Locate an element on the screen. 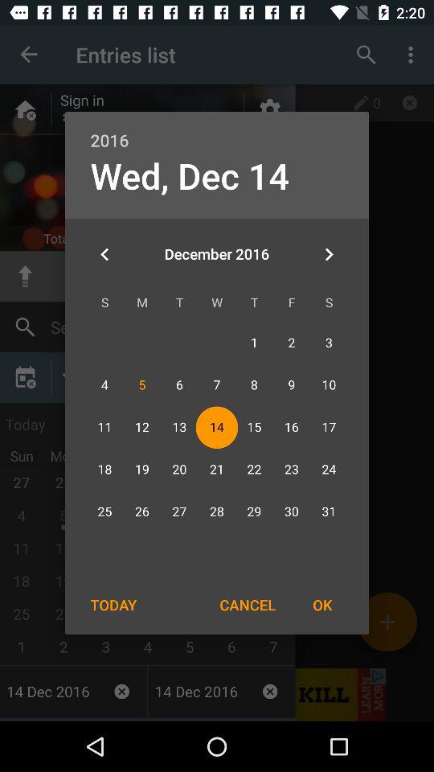  press the icon to the right of today is located at coordinates (248, 605).